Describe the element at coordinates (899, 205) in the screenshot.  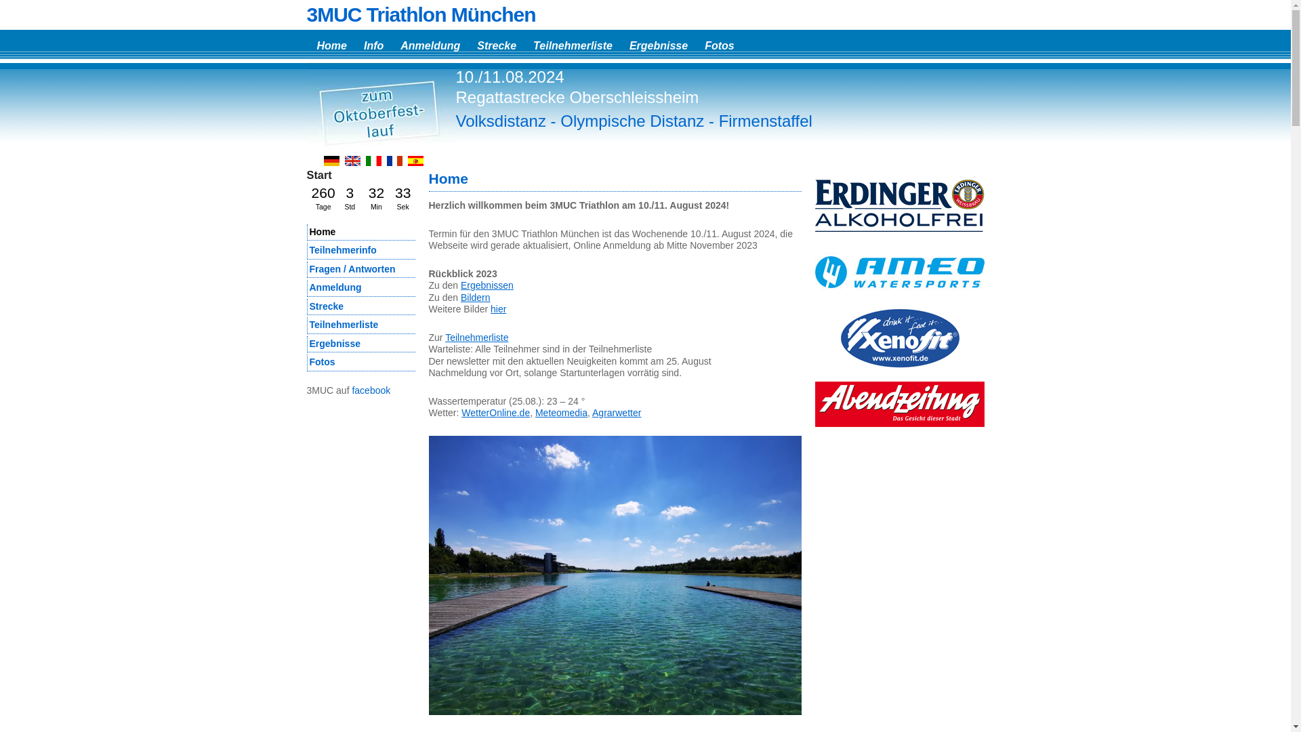
I see `erdinger` at that location.